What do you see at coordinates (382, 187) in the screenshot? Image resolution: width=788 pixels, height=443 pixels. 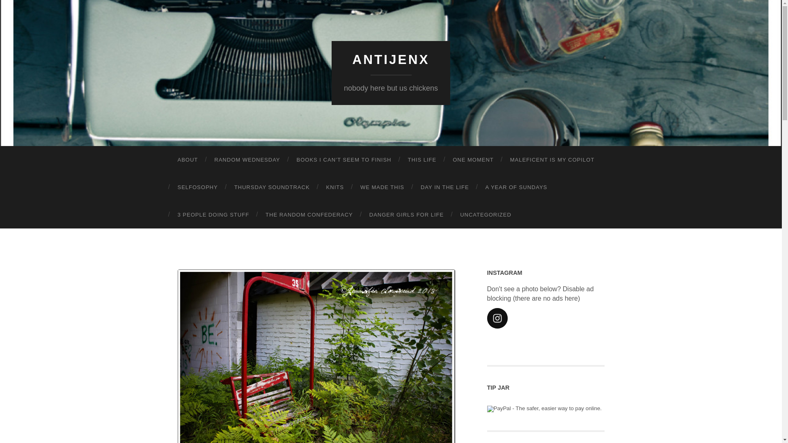 I see `WE MADE THIS` at bounding box center [382, 187].